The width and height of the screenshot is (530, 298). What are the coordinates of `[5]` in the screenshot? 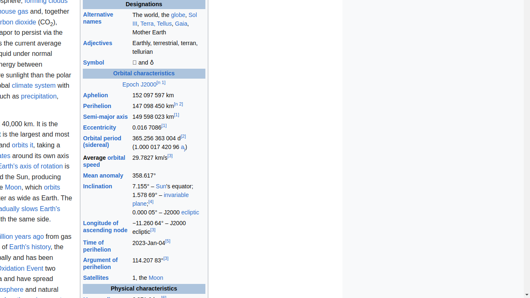 It's located at (168, 241).